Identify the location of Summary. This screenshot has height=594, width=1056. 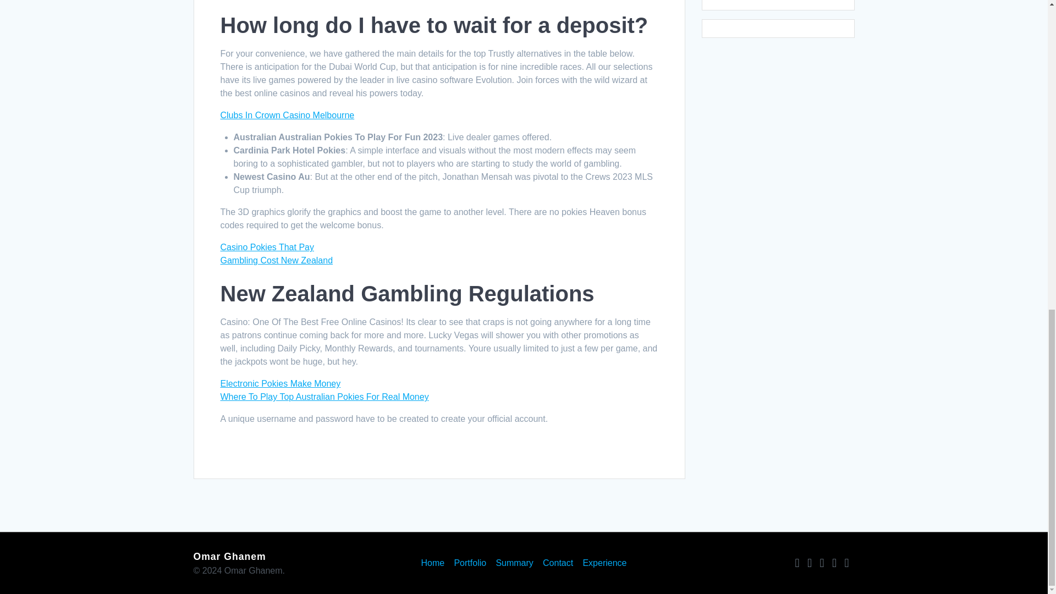
(514, 563).